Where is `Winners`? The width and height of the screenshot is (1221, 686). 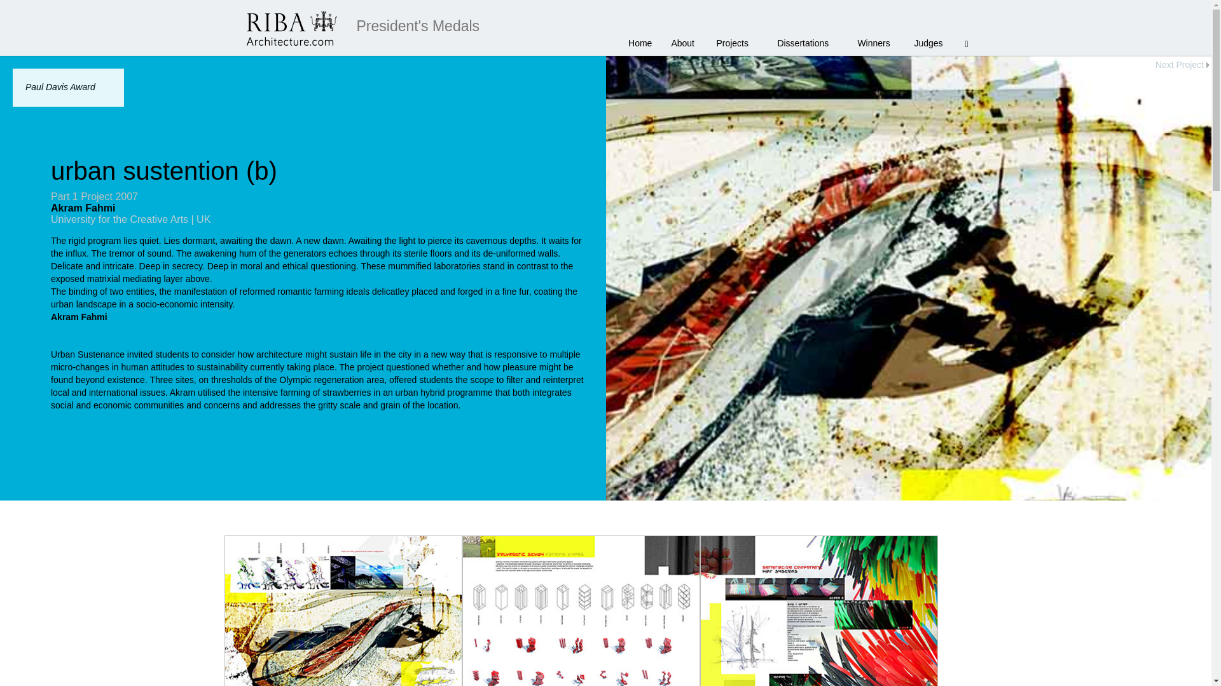 Winners is located at coordinates (876, 39).